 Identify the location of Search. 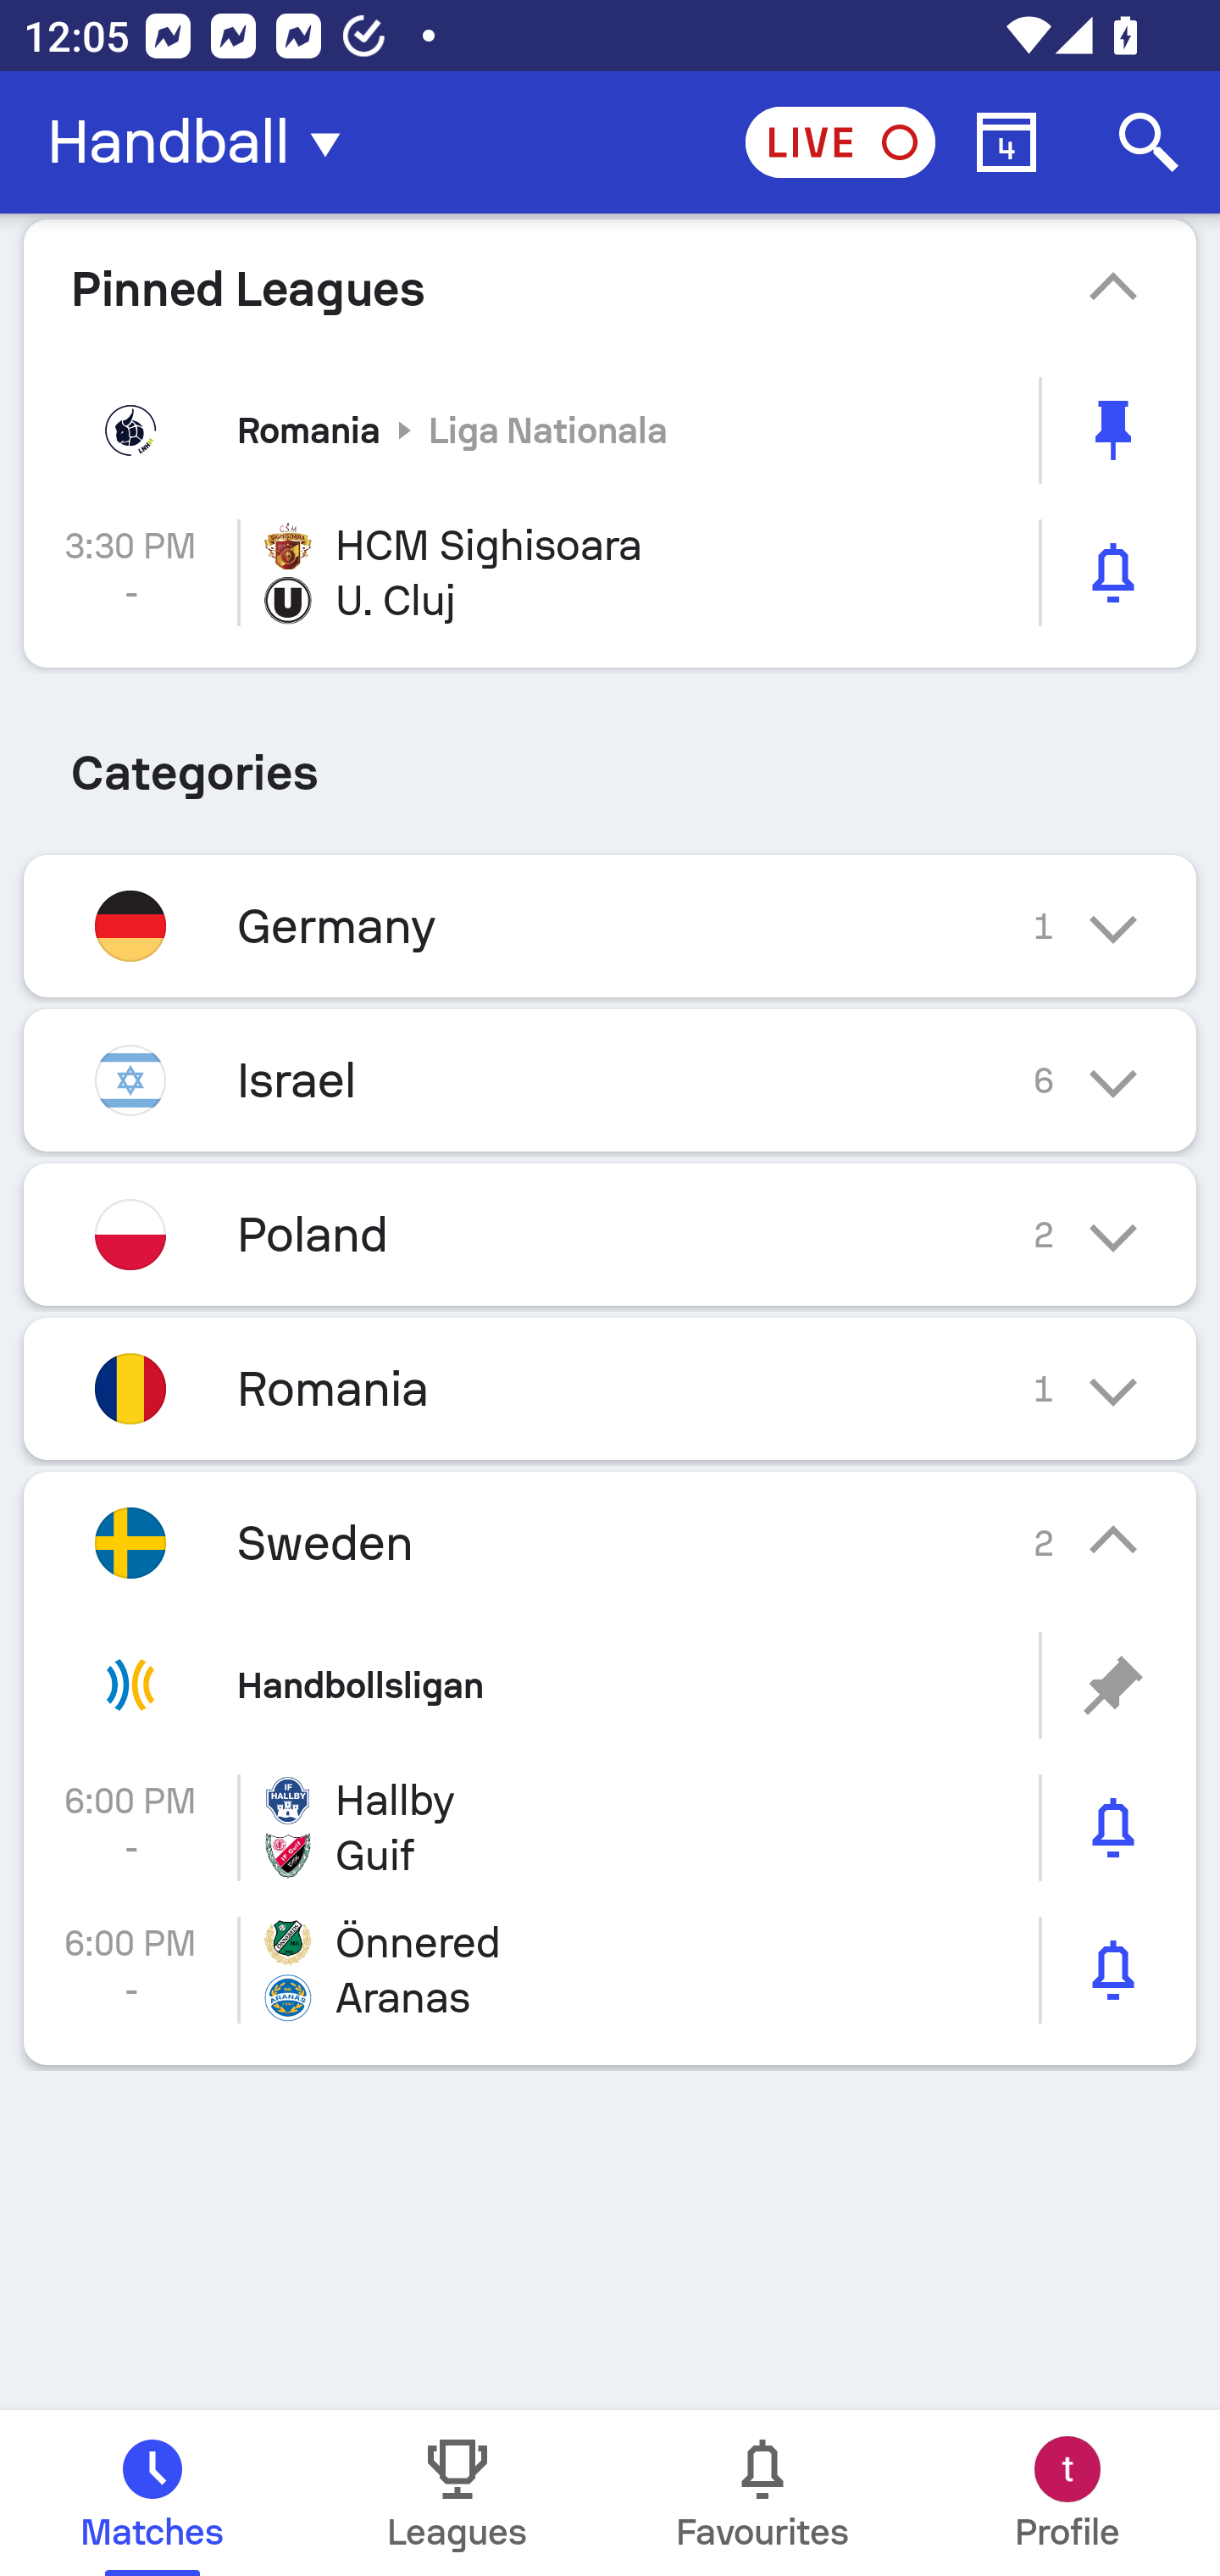
(1149, 142).